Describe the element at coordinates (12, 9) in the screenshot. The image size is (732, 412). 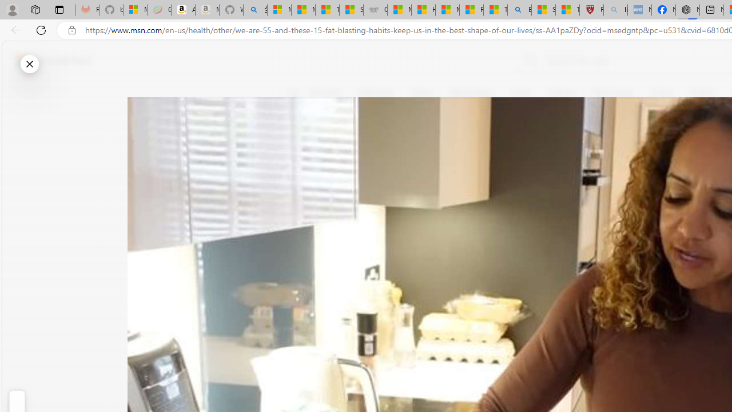
I see `Personal Profile` at that location.